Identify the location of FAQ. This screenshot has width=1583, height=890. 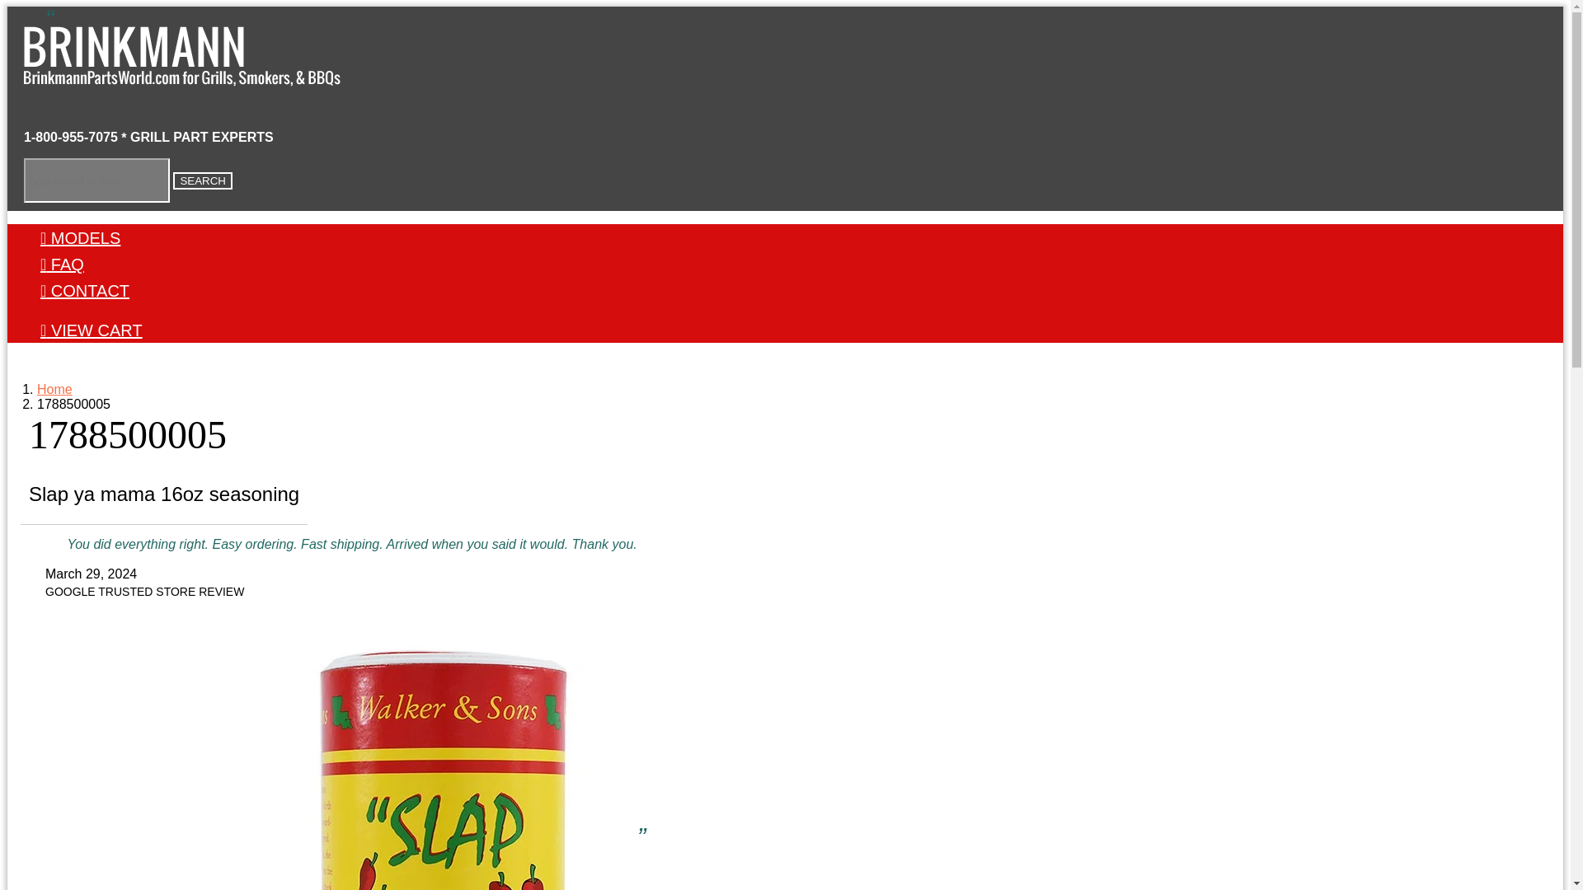
(62, 264).